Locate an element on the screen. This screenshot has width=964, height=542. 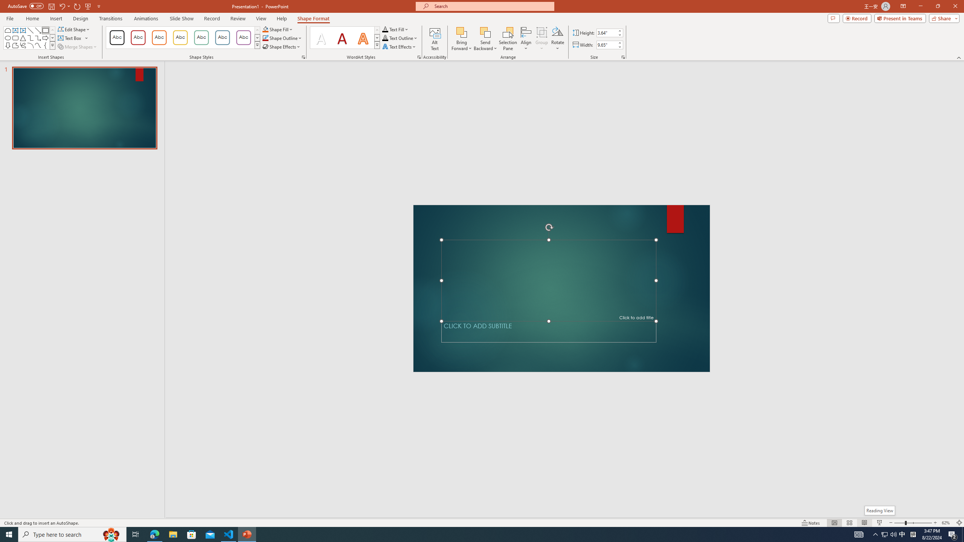
Shape Height is located at coordinates (606, 32).